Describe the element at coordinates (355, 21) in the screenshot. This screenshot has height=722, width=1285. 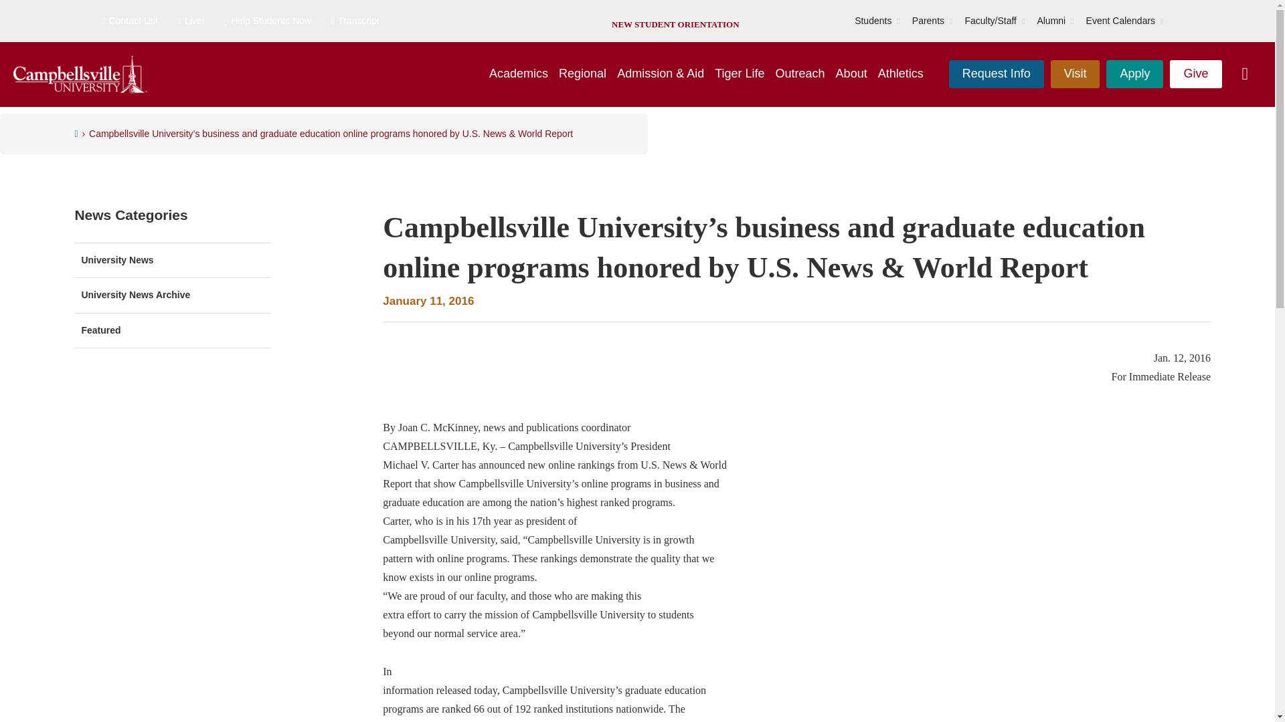
I see `Transcript` at that location.